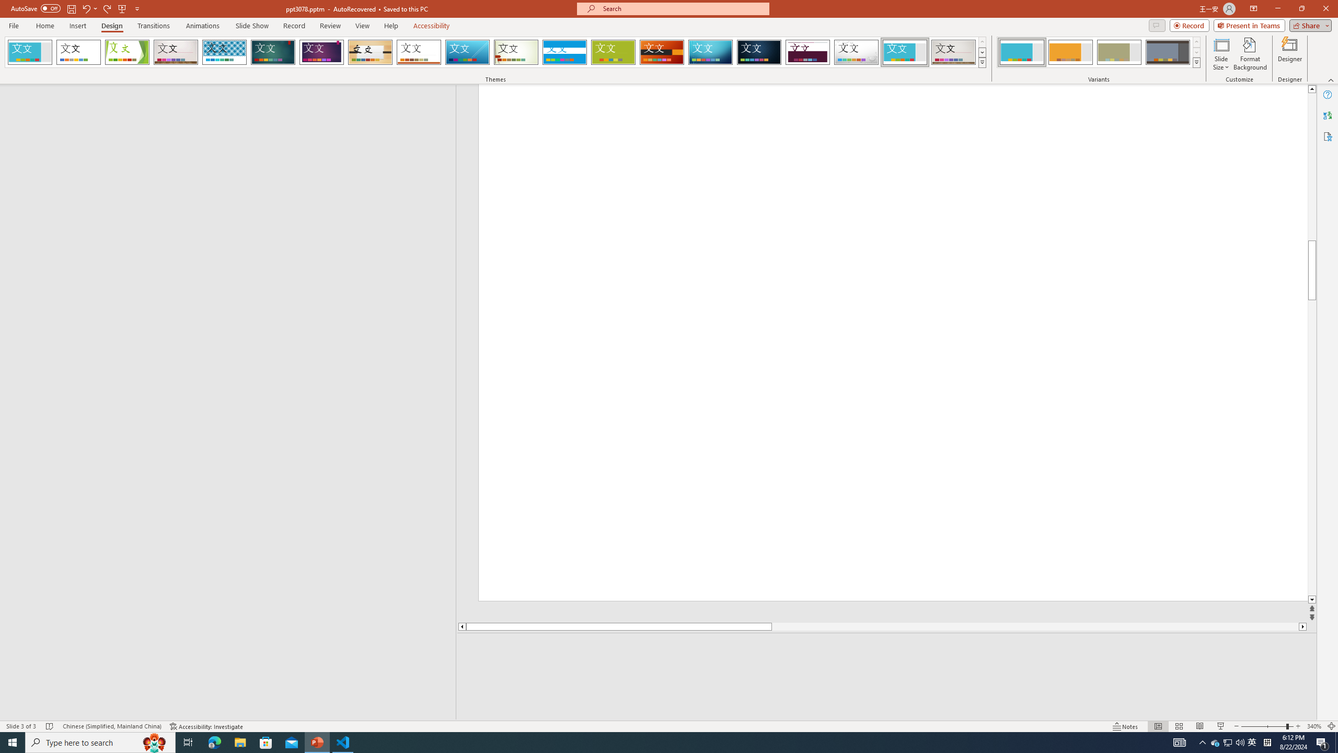  I want to click on Variants, so click(1196, 62).